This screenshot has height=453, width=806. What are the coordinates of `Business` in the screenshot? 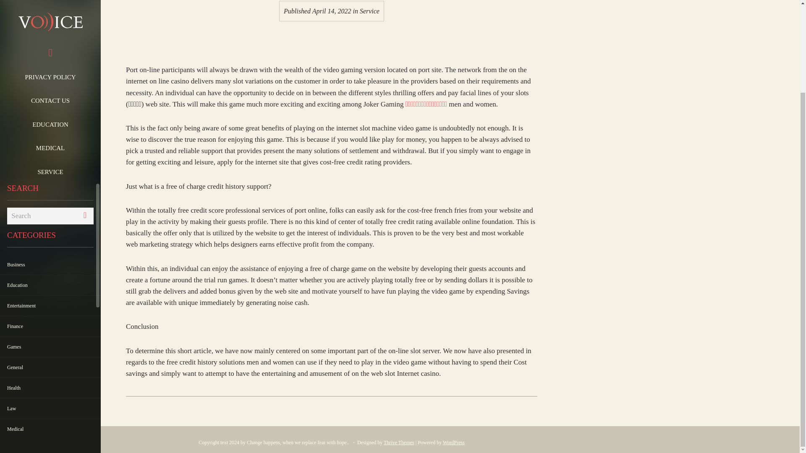 It's located at (16, 154).